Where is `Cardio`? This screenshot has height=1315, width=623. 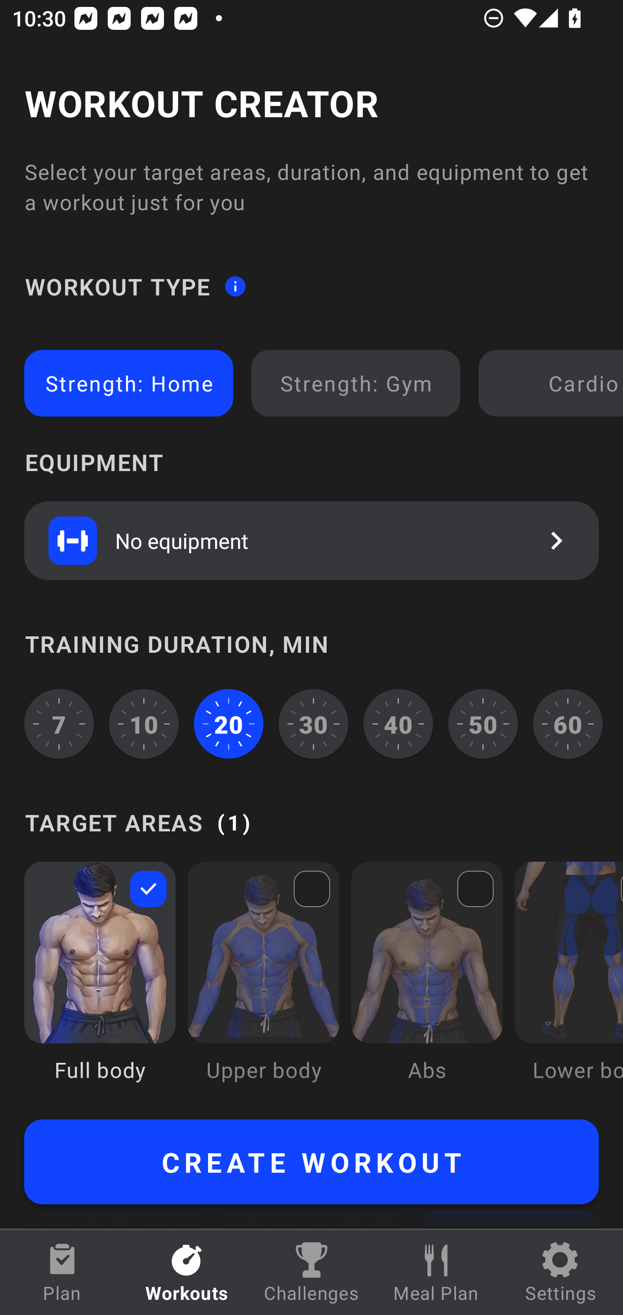 Cardio is located at coordinates (554, 383).